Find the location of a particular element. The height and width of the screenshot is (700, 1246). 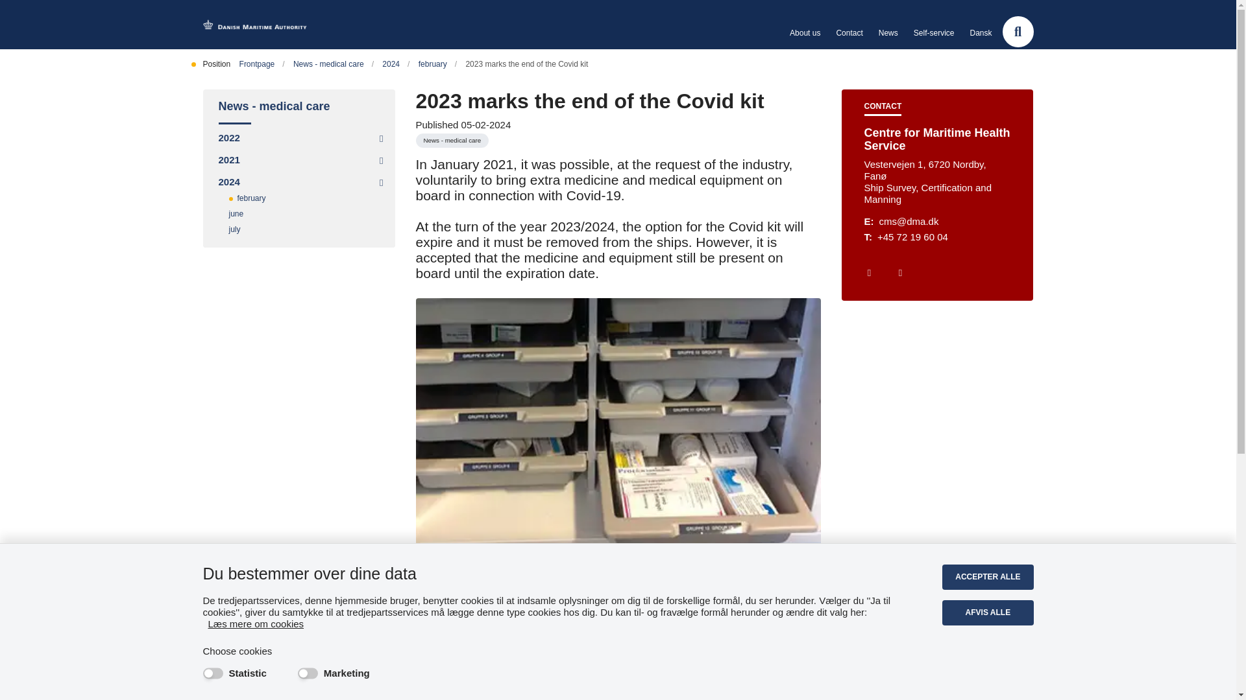

2024 is located at coordinates (396, 64).